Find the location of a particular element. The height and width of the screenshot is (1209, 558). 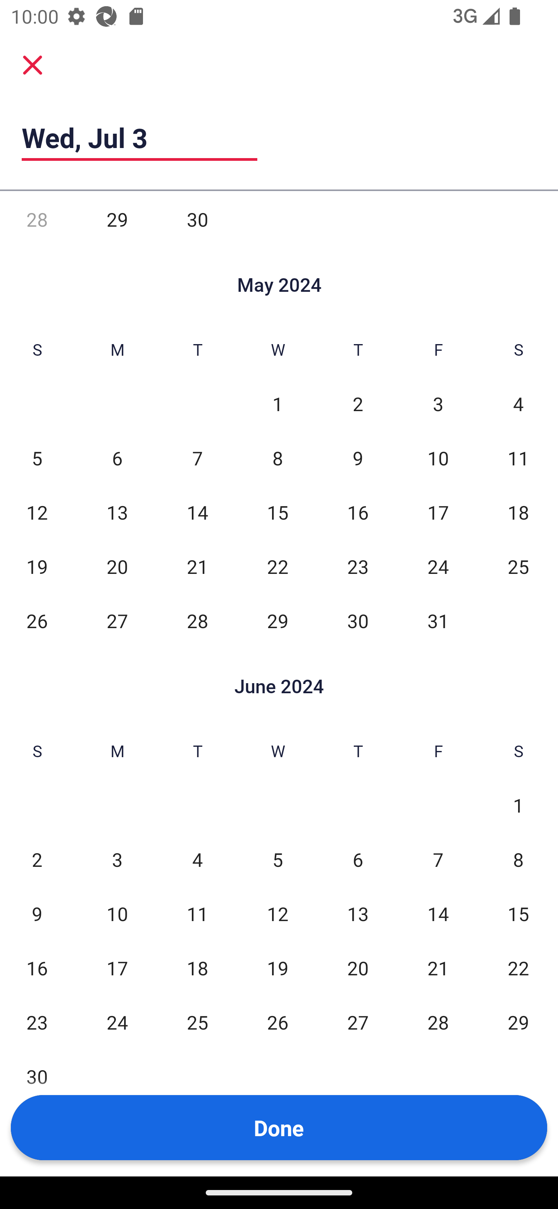

10 Mon, Jun 10, Not Selected is located at coordinates (117, 913).